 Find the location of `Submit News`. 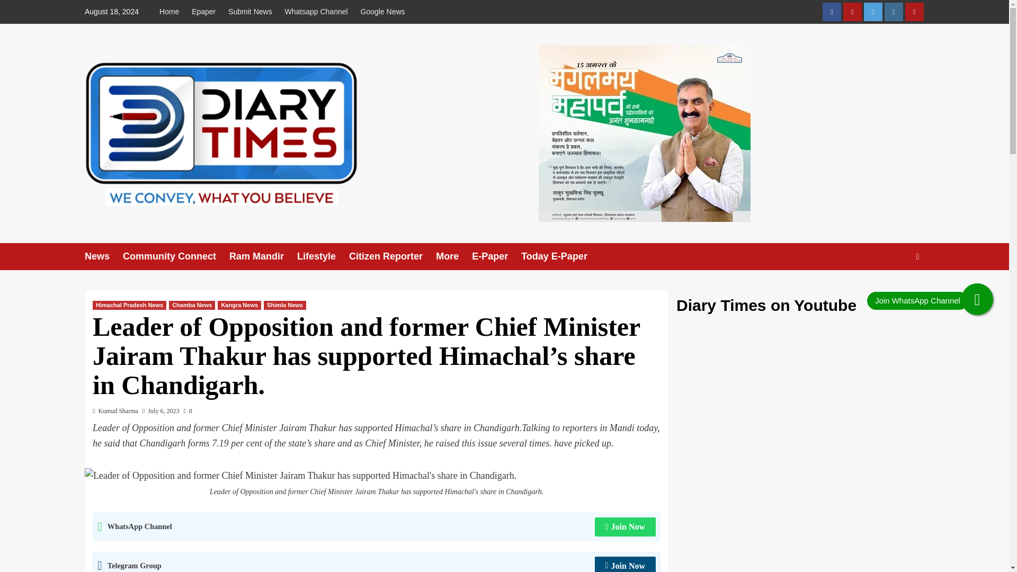

Submit News is located at coordinates (249, 12).